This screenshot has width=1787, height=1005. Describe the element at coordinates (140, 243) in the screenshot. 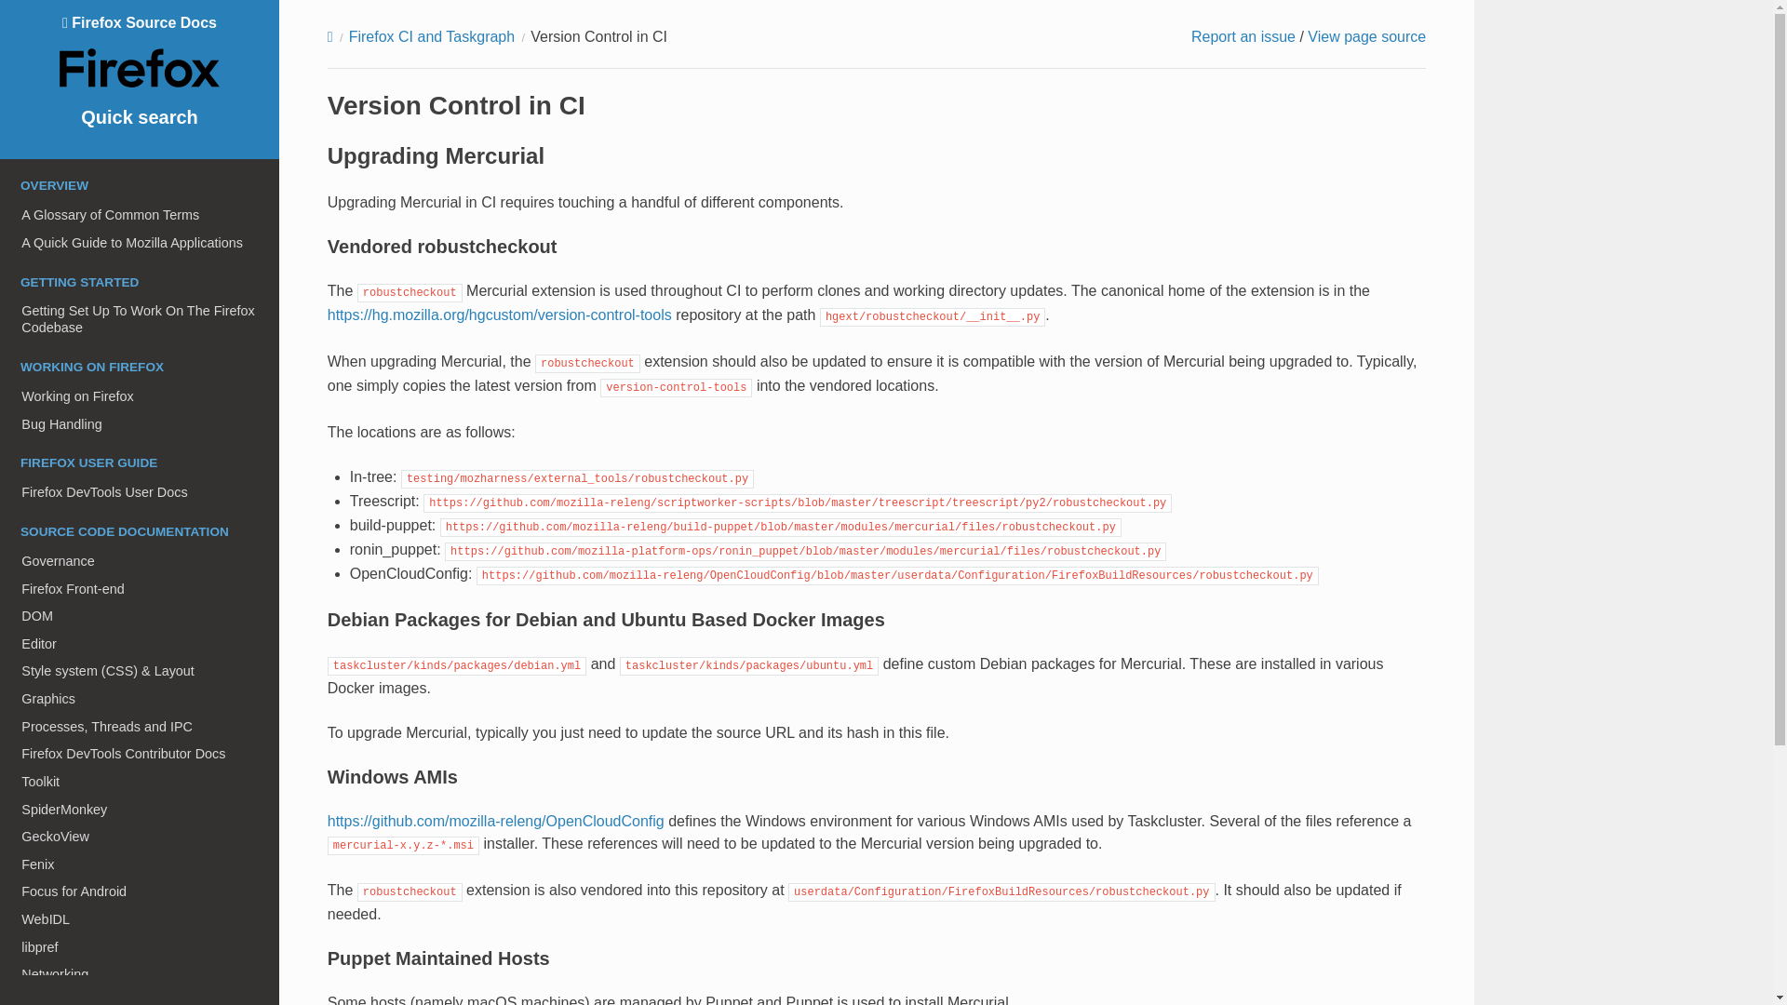

I see `A Quick Guide to Mozilla Applications` at that location.